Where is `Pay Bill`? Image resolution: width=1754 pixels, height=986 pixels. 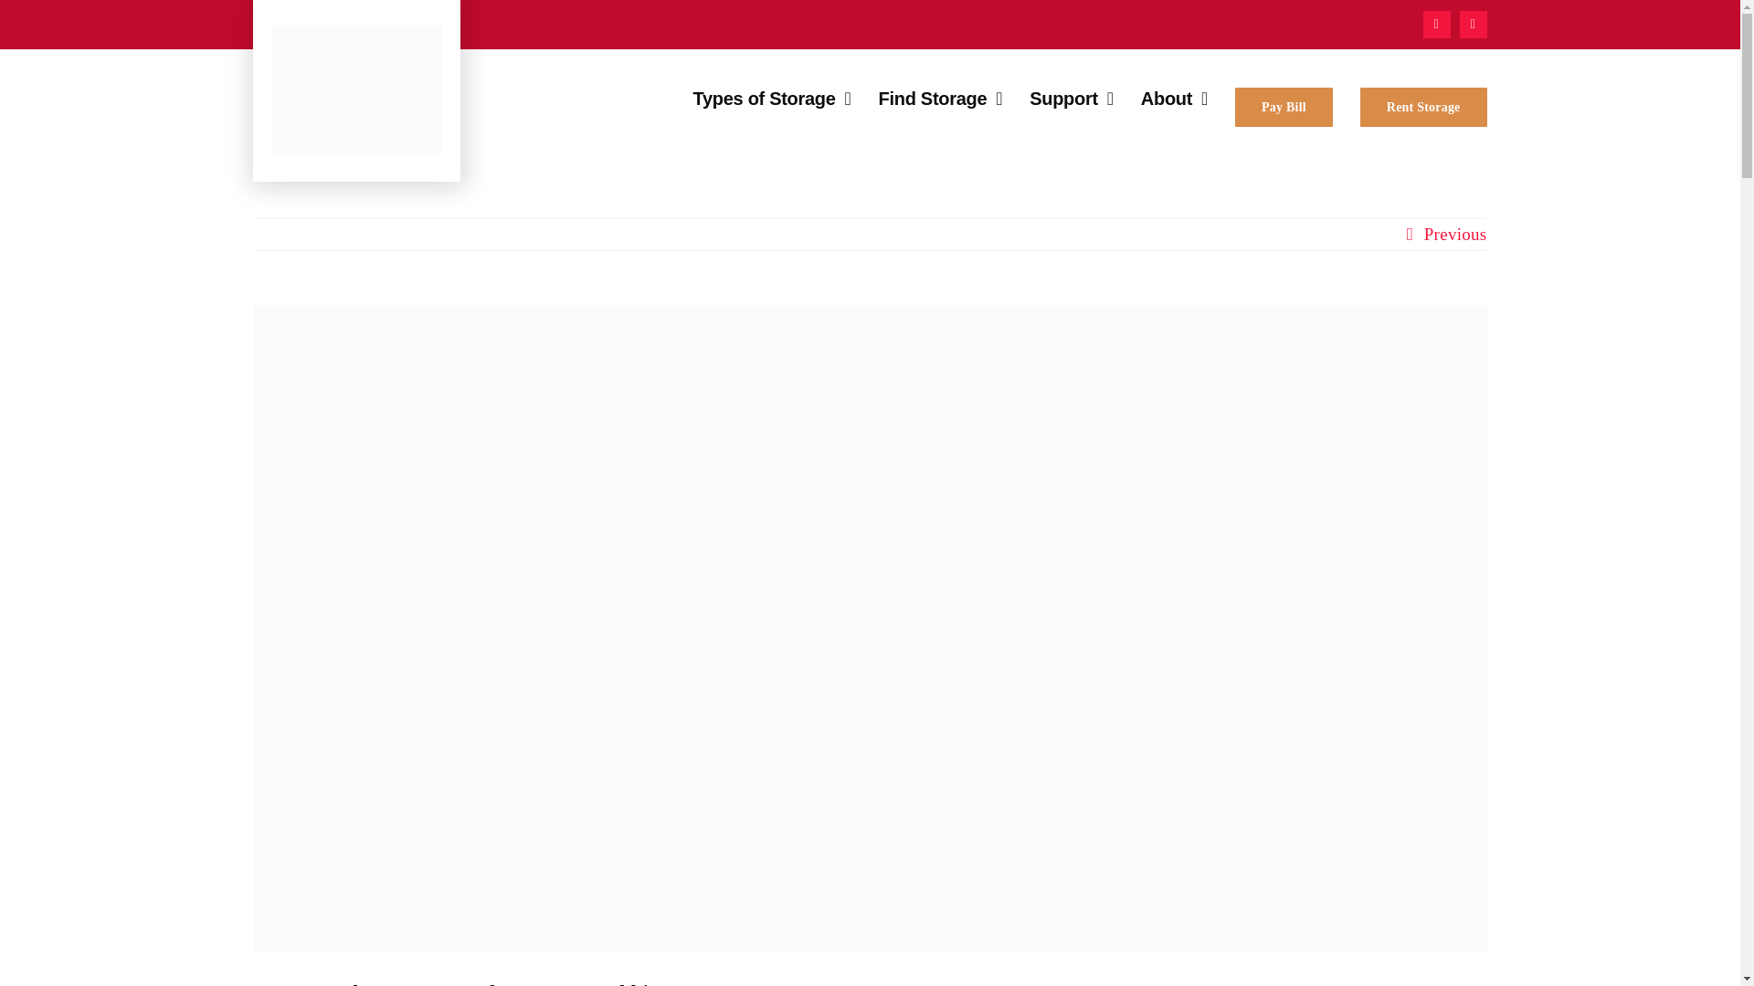 Pay Bill is located at coordinates (1284, 108).